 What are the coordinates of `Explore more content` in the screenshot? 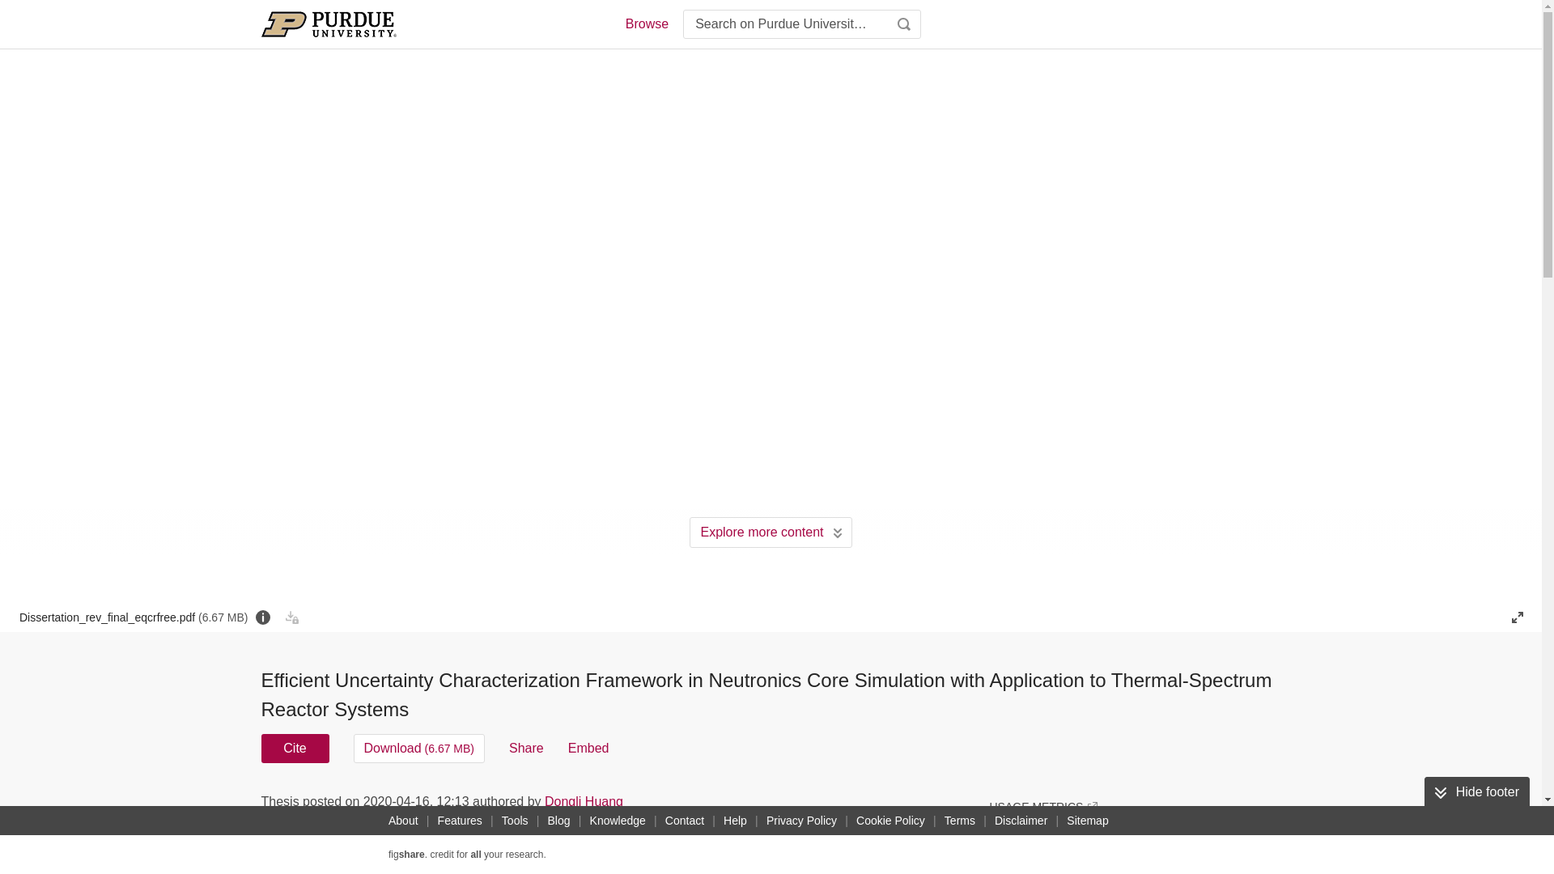 It's located at (771, 532).